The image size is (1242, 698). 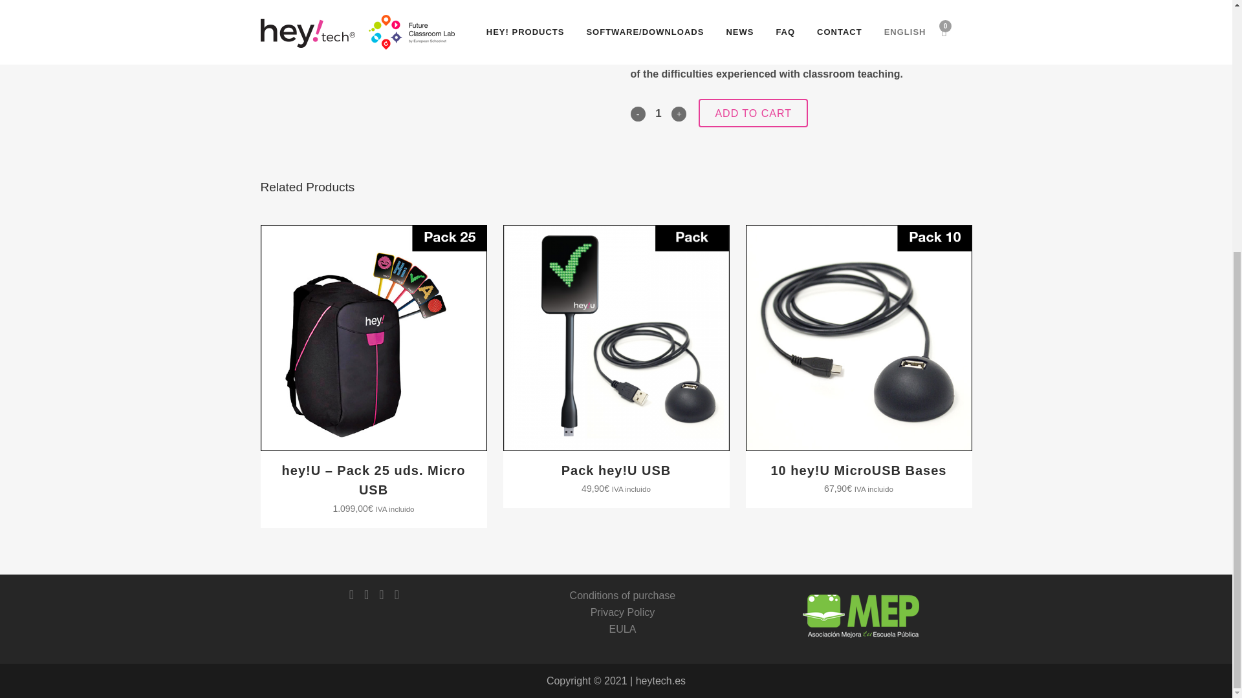 I want to click on ADD TO CART, so click(x=753, y=112).